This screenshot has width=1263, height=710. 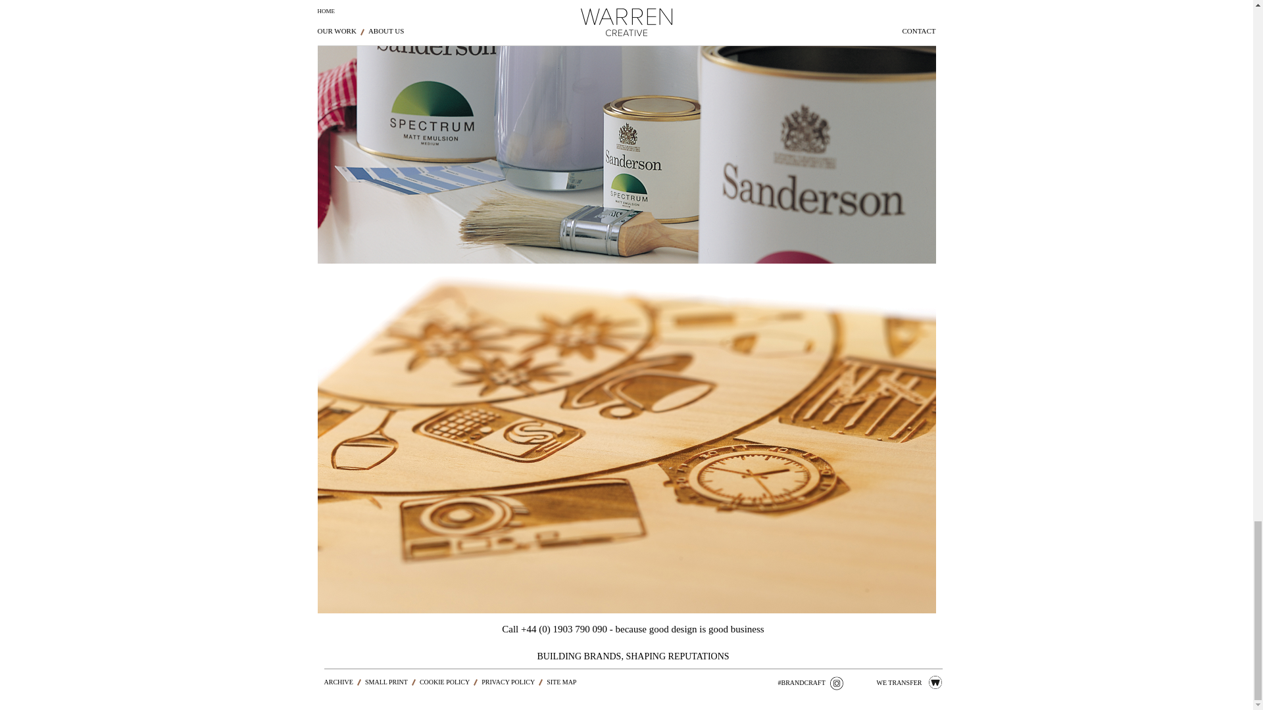 I want to click on COOKIE POLICY, so click(x=445, y=682).